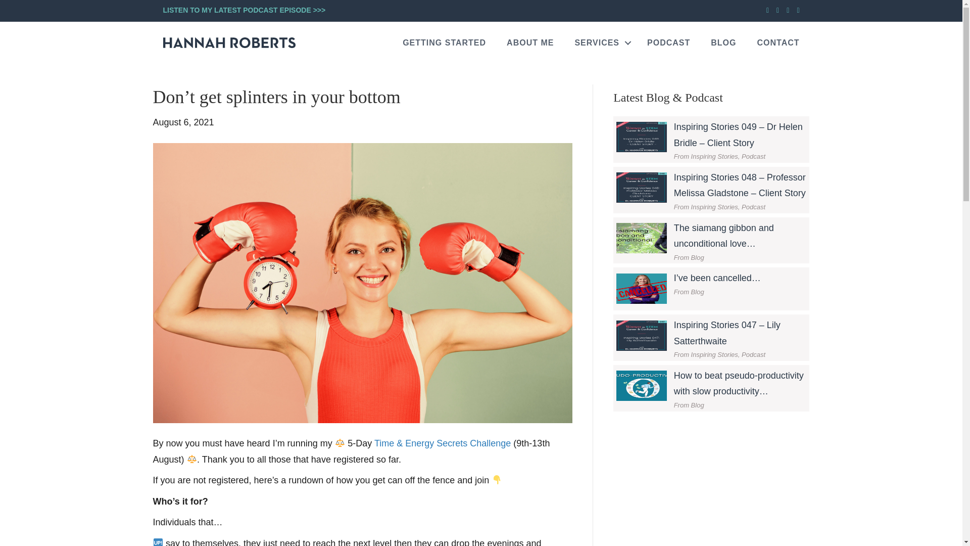 The image size is (970, 546). I want to click on PODCAST, so click(669, 43).